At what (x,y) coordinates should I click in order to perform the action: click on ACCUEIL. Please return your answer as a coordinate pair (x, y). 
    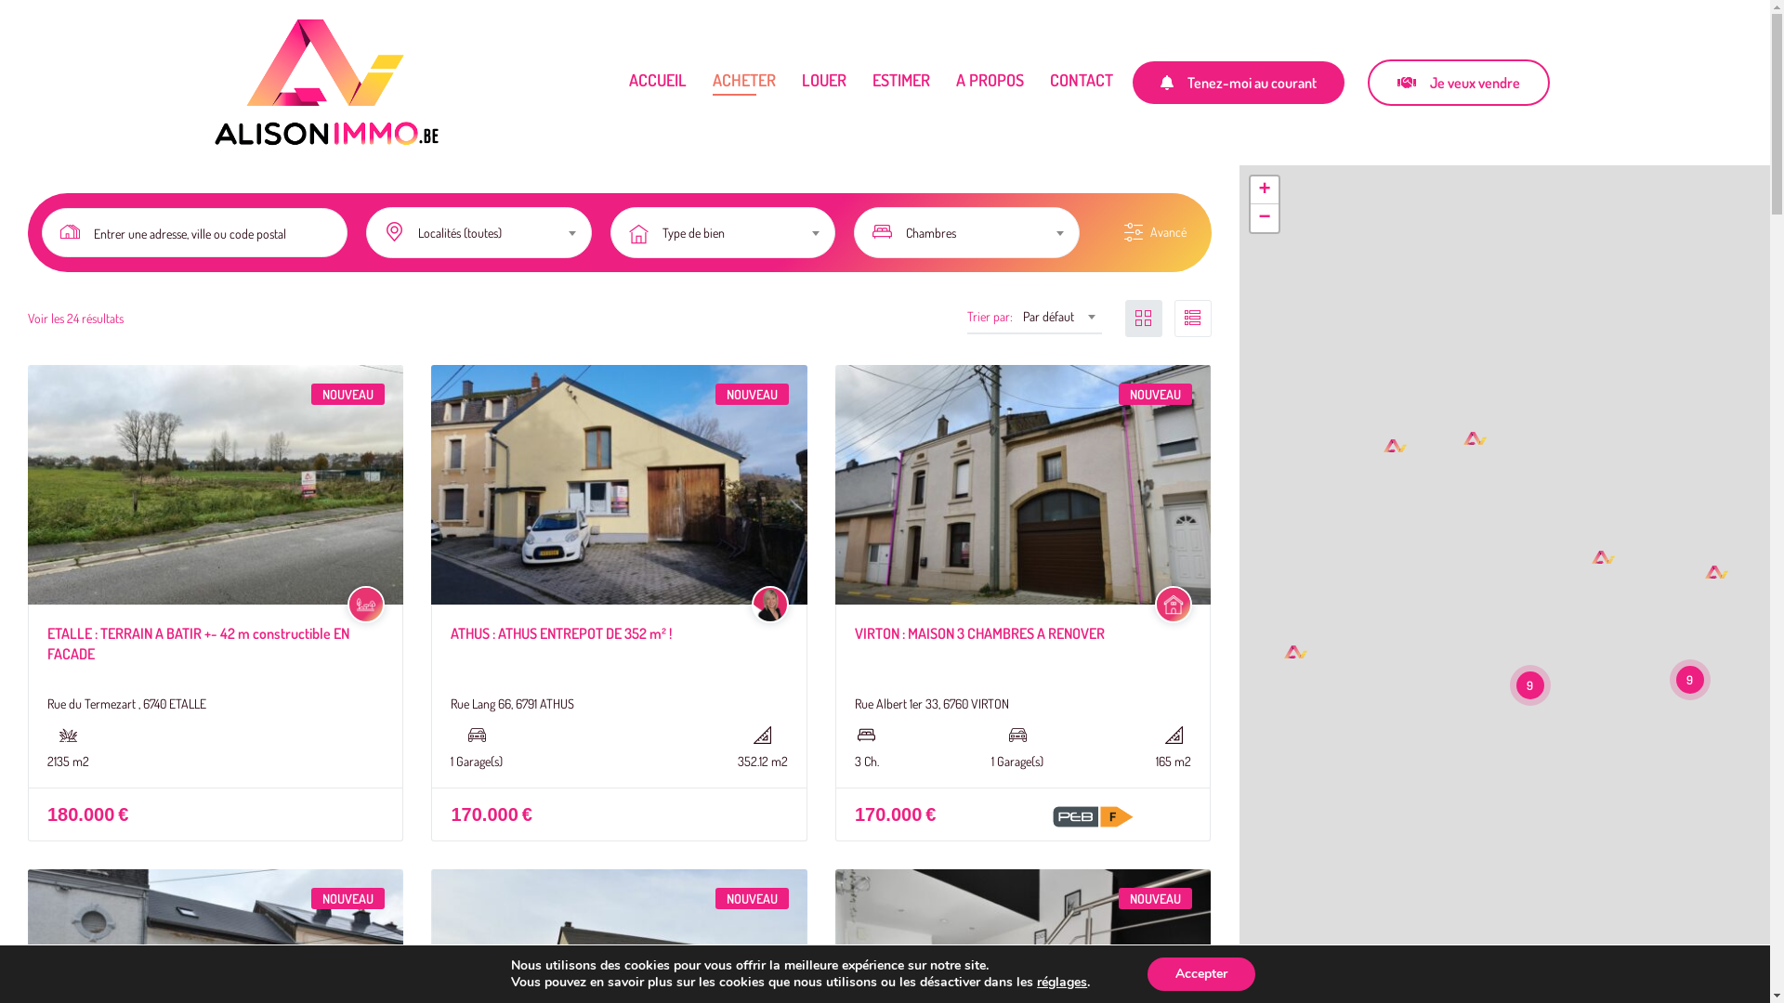
    Looking at the image, I should click on (657, 82).